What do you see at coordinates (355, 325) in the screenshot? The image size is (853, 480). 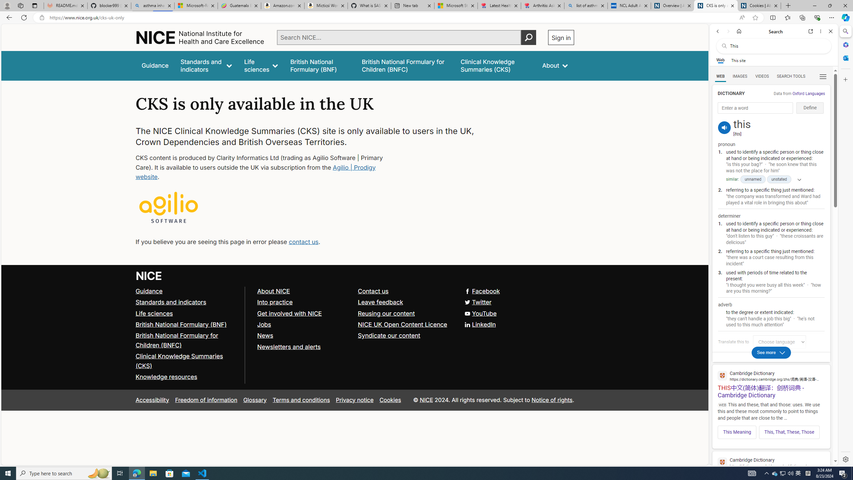 I see `LinkedIn` at bounding box center [355, 325].